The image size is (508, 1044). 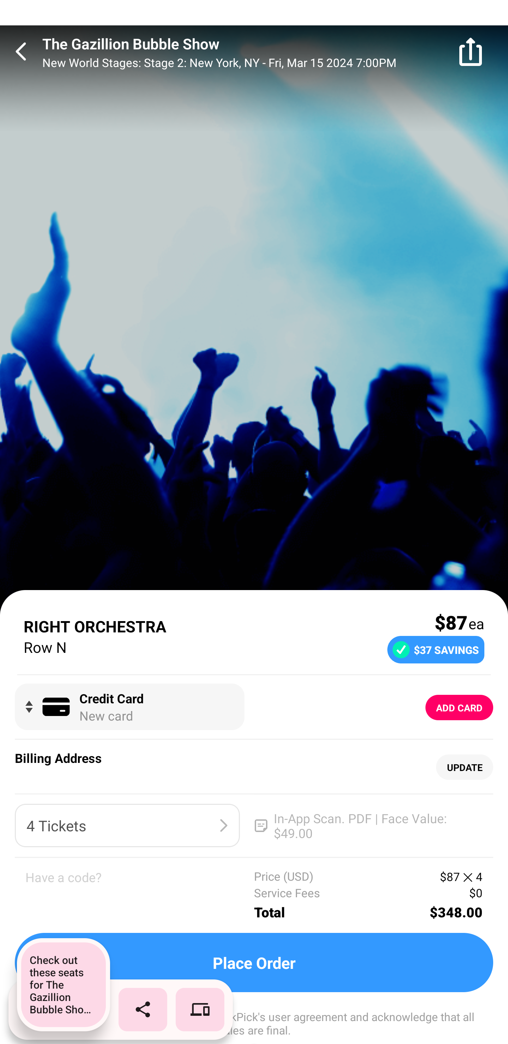 I want to click on Credit Card, New card Credit Card New card, so click(x=129, y=707).